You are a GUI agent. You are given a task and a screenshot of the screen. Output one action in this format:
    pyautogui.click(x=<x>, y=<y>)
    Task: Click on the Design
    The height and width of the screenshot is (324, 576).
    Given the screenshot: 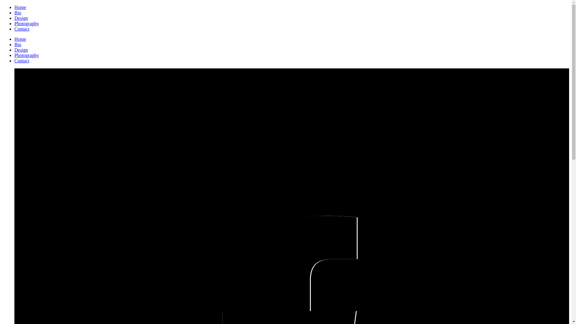 What is the action you would take?
    pyautogui.click(x=21, y=18)
    